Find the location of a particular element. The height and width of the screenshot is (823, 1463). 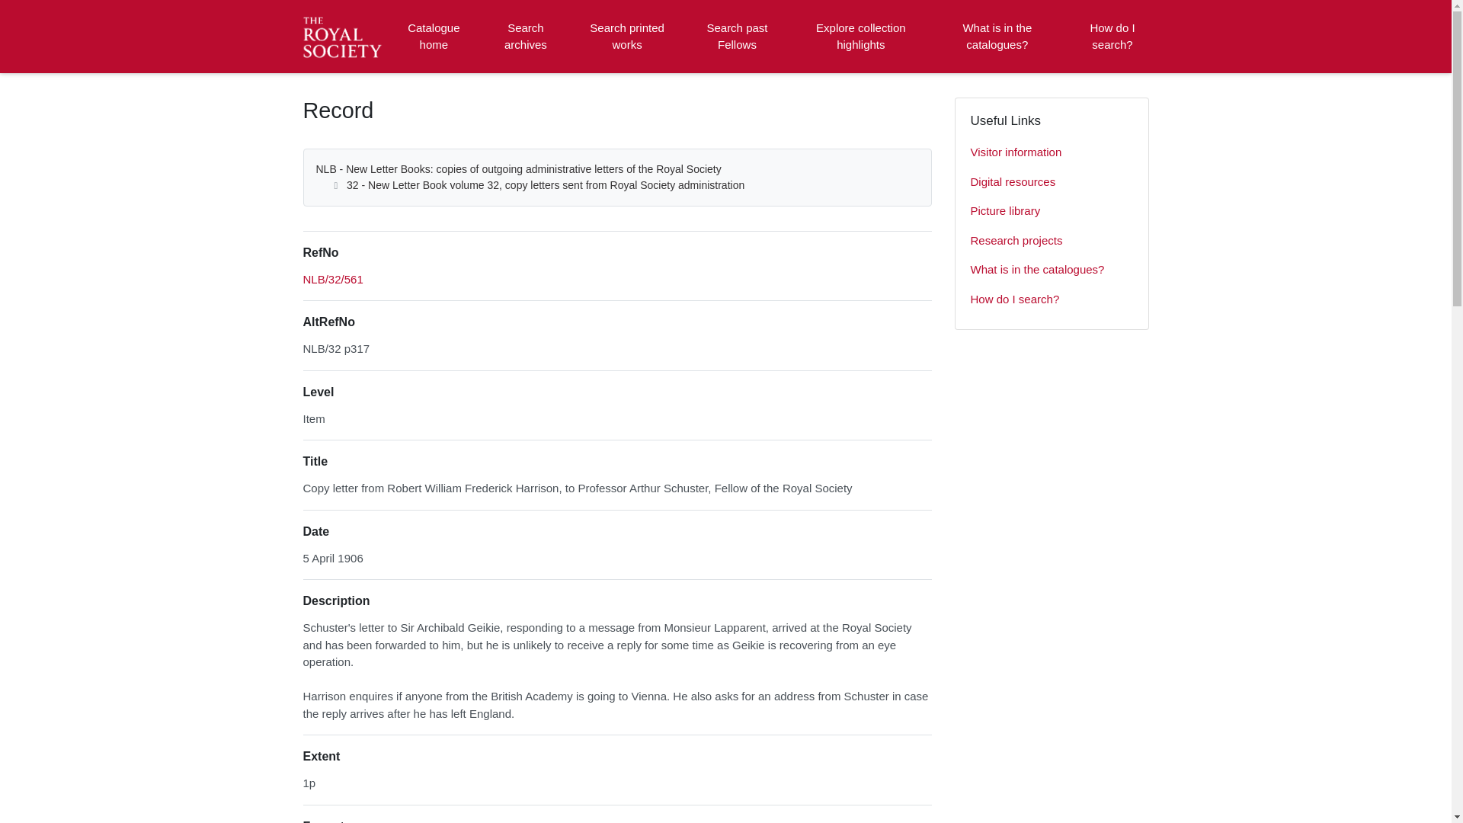

Visitor information is located at coordinates (1052, 152).